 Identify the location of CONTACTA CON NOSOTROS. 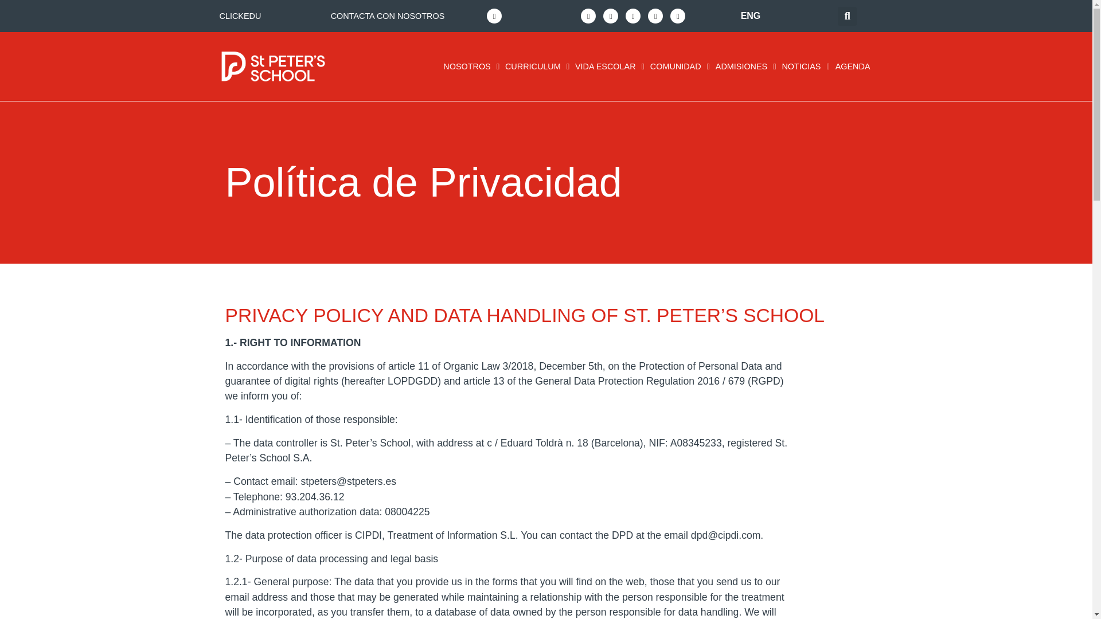
(388, 16).